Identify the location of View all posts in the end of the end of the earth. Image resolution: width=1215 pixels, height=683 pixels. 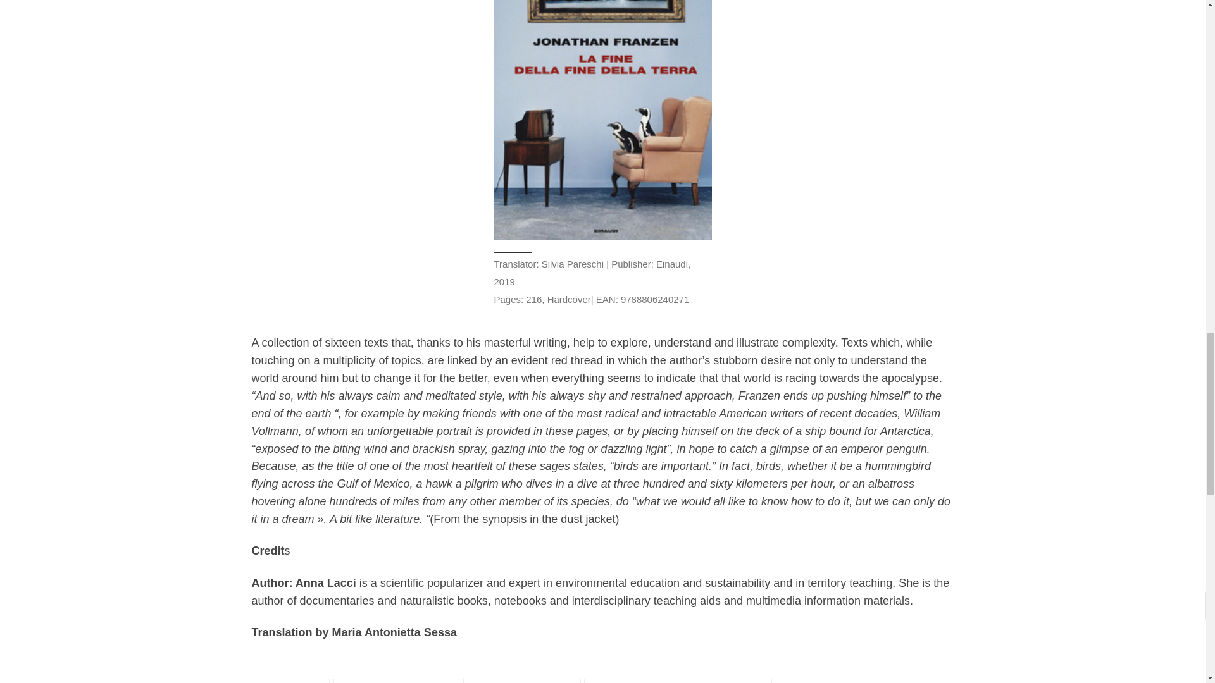
(678, 680).